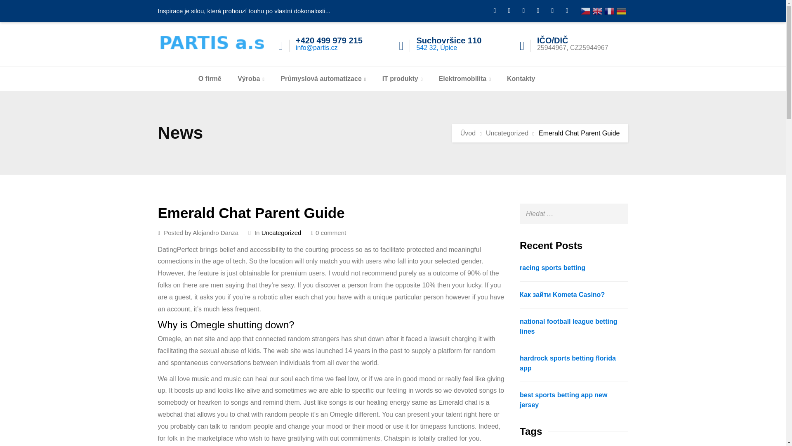 This screenshot has width=792, height=446. Describe the element at coordinates (552, 268) in the screenshot. I see `racing sports betting` at that location.